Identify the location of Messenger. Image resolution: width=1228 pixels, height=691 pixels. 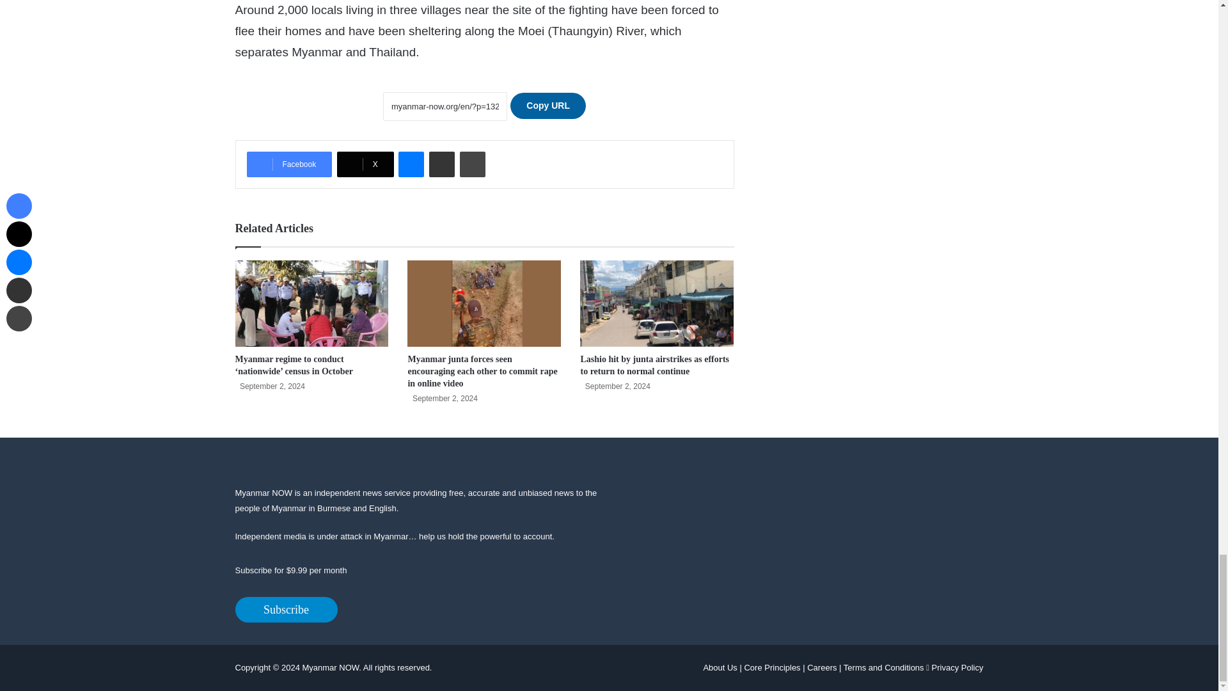
(411, 164).